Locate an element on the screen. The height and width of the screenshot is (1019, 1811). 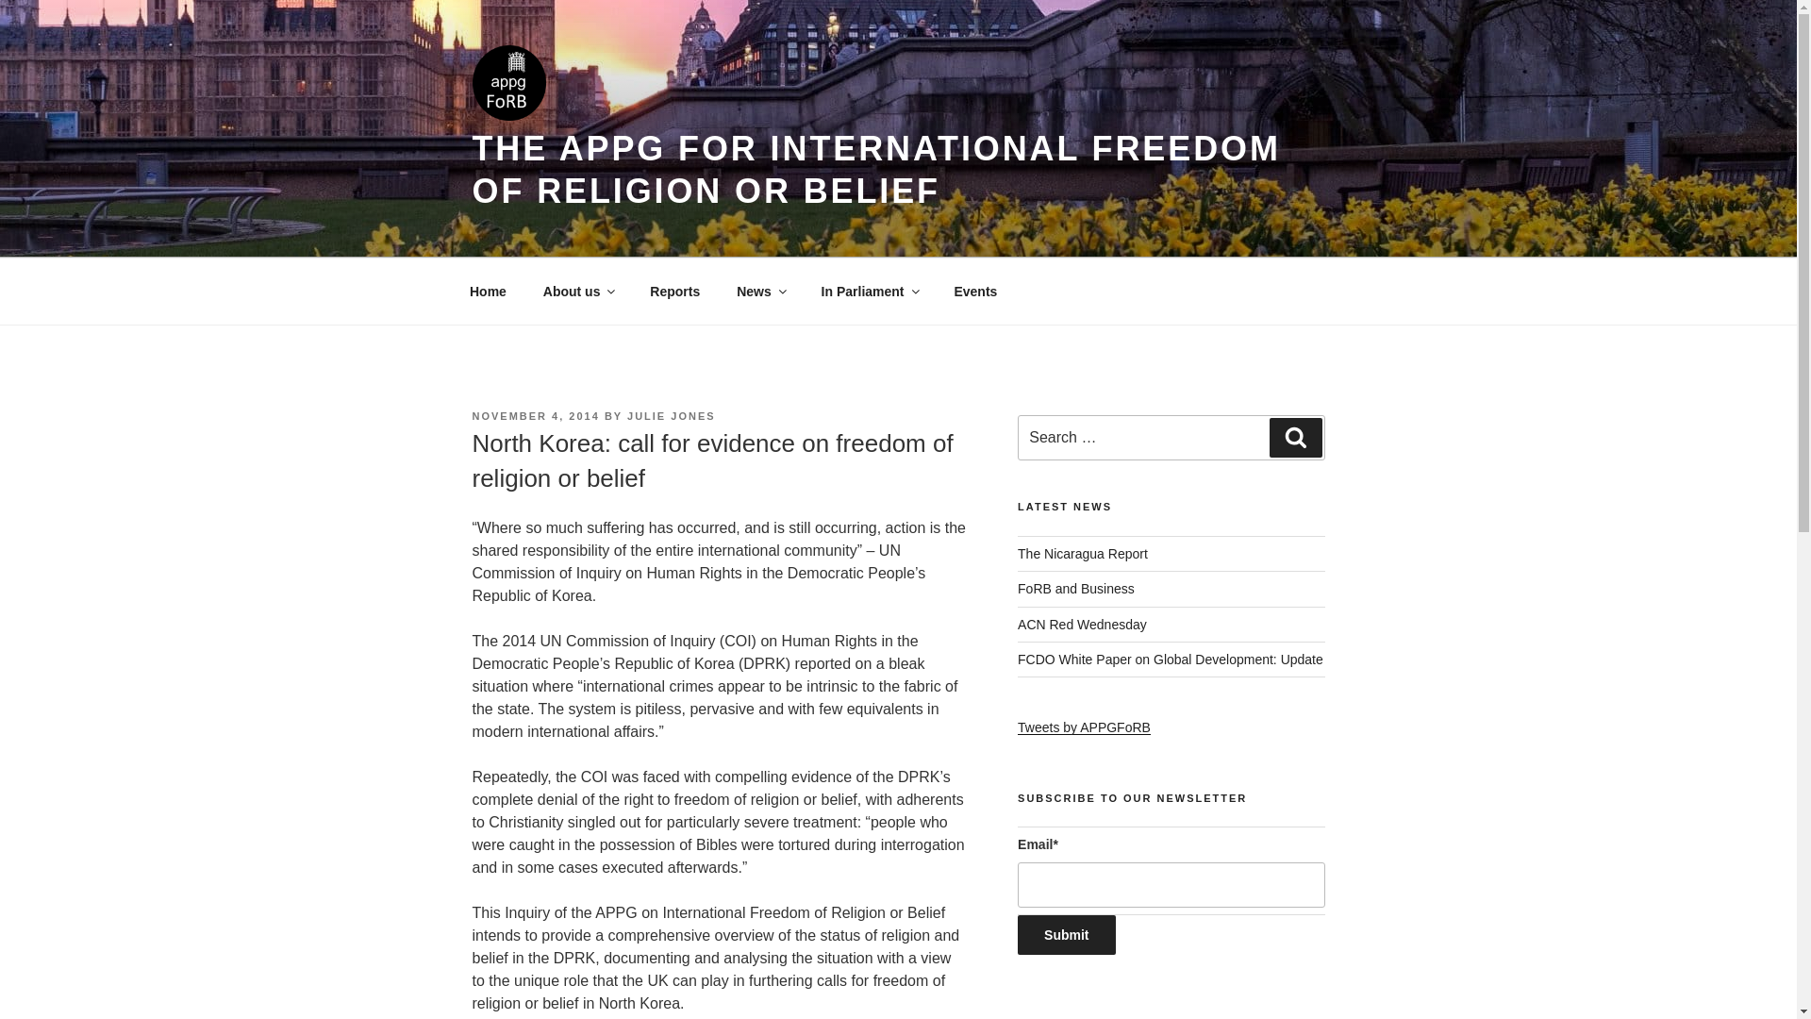
FoRB and Business is located at coordinates (1076, 588).